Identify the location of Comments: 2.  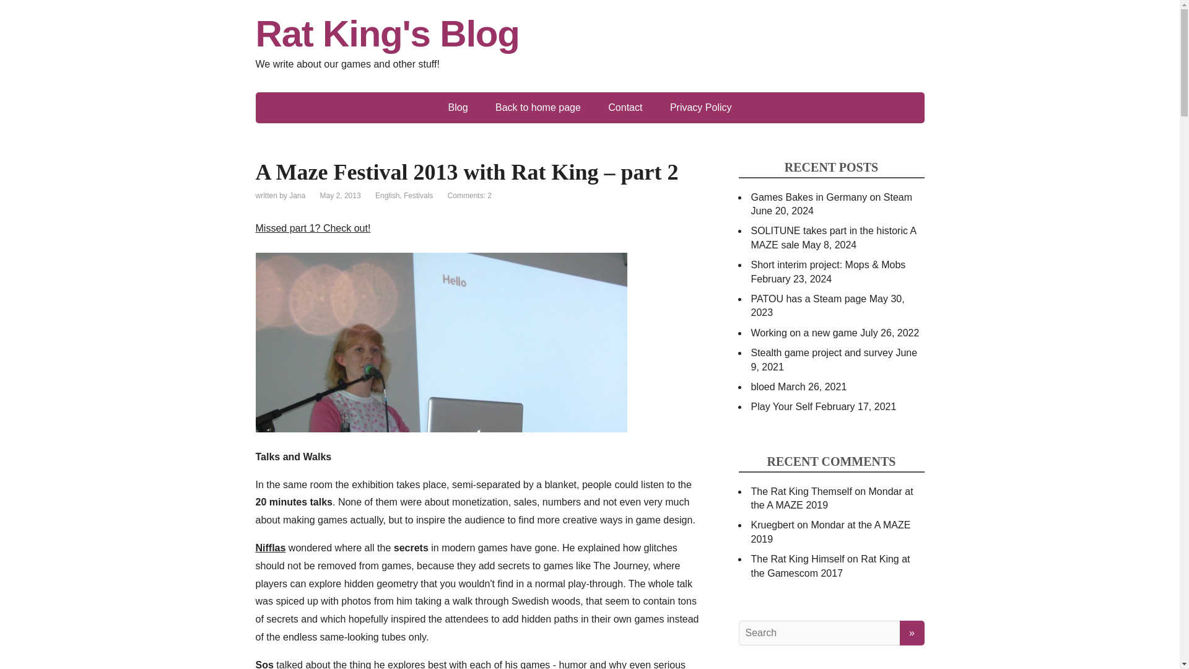
(469, 195).